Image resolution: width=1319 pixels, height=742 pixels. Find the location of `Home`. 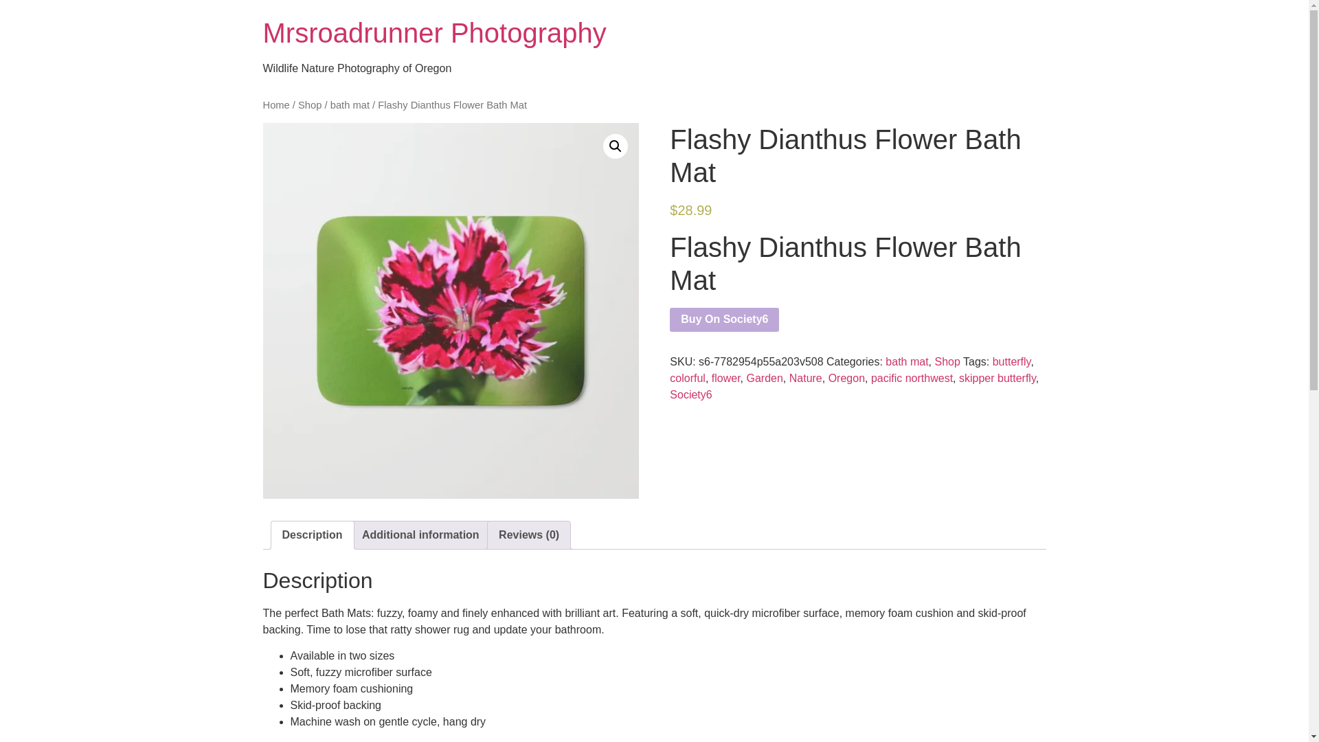

Home is located at coordinates (434, 33).